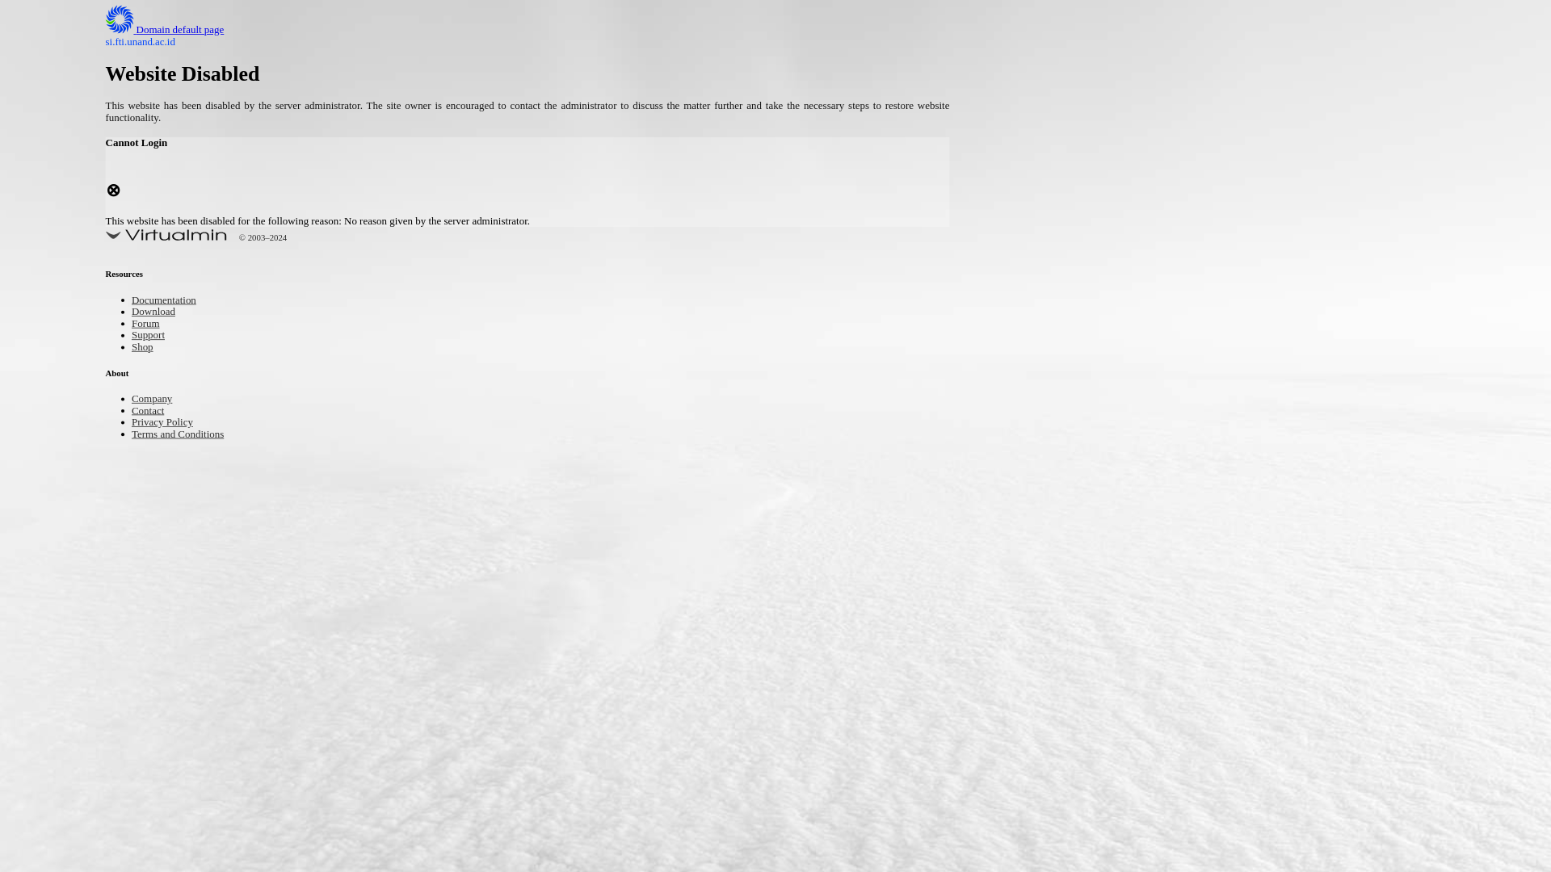  Describe the element at coordinates (145, 348) in the screenshot. I see `Shop` at that location.